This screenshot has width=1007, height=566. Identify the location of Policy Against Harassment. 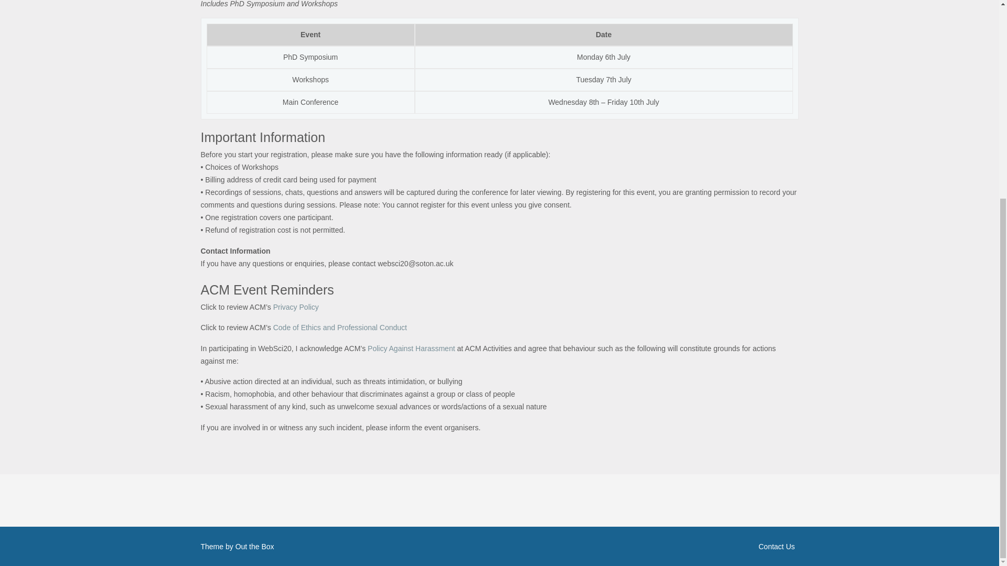
(411, 348).